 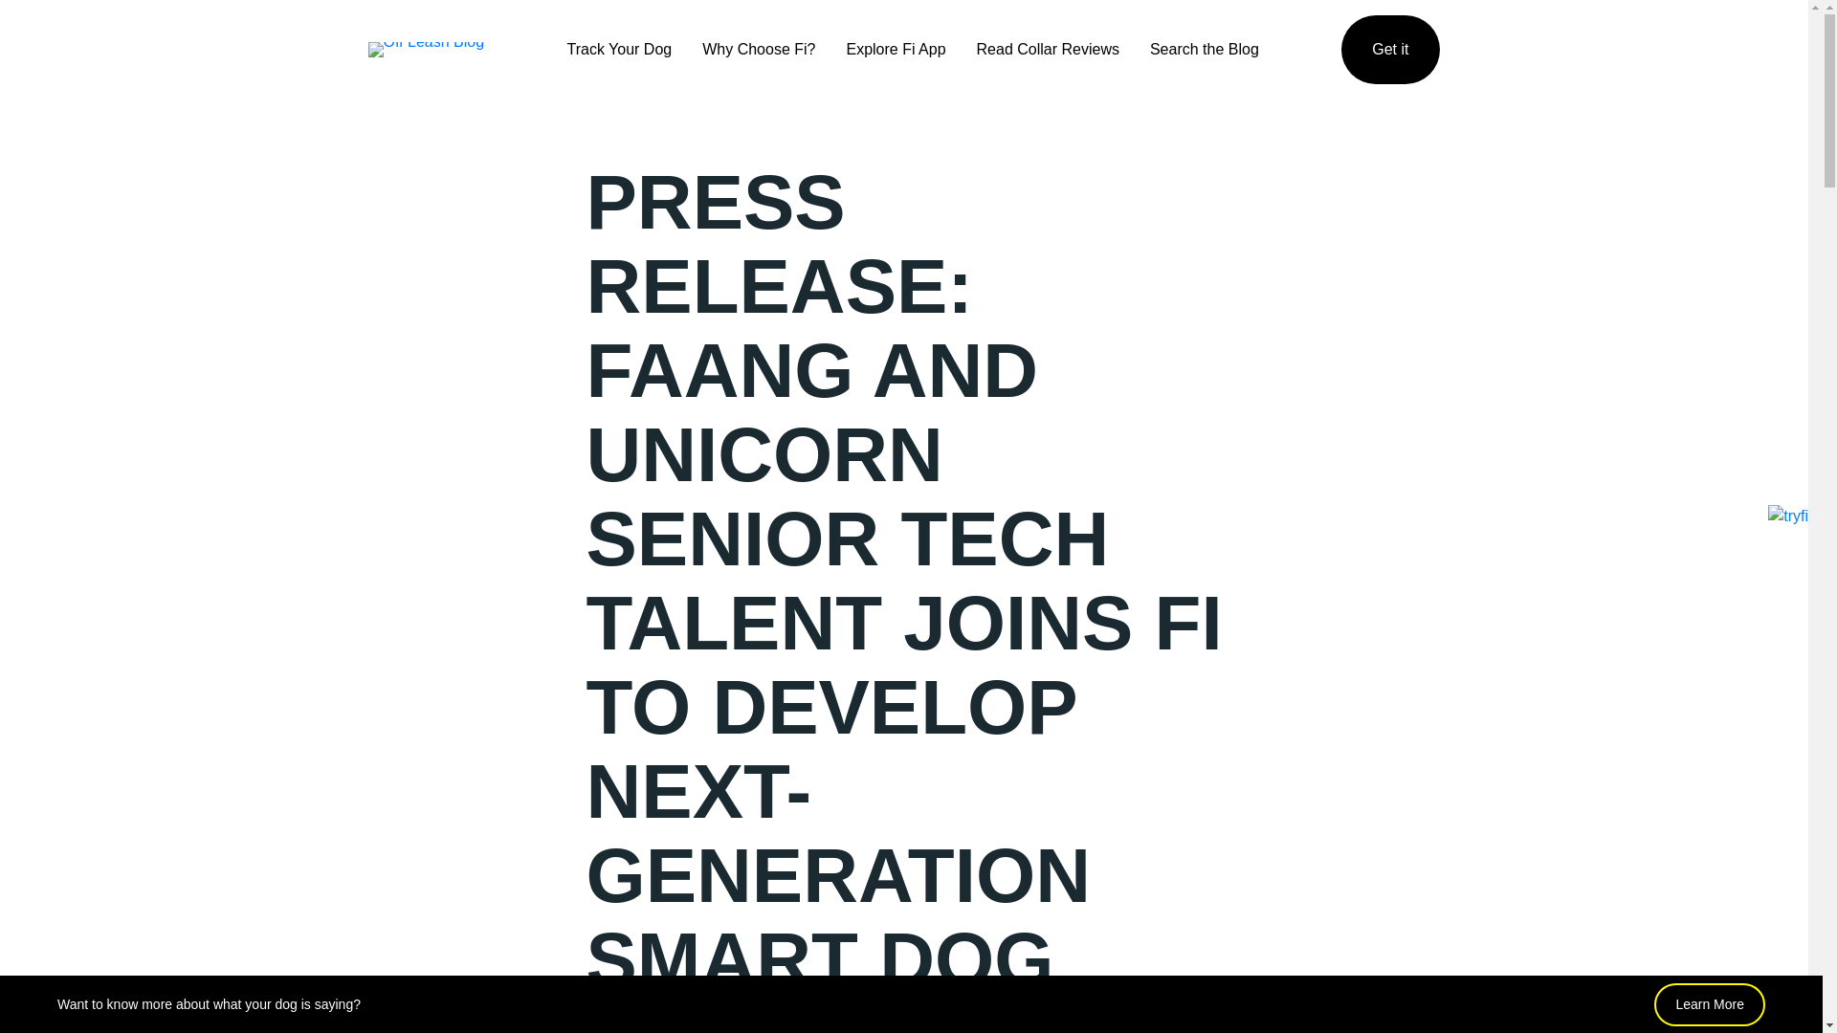 I want to click on Explore Fi App, so click(x=896, y=49).